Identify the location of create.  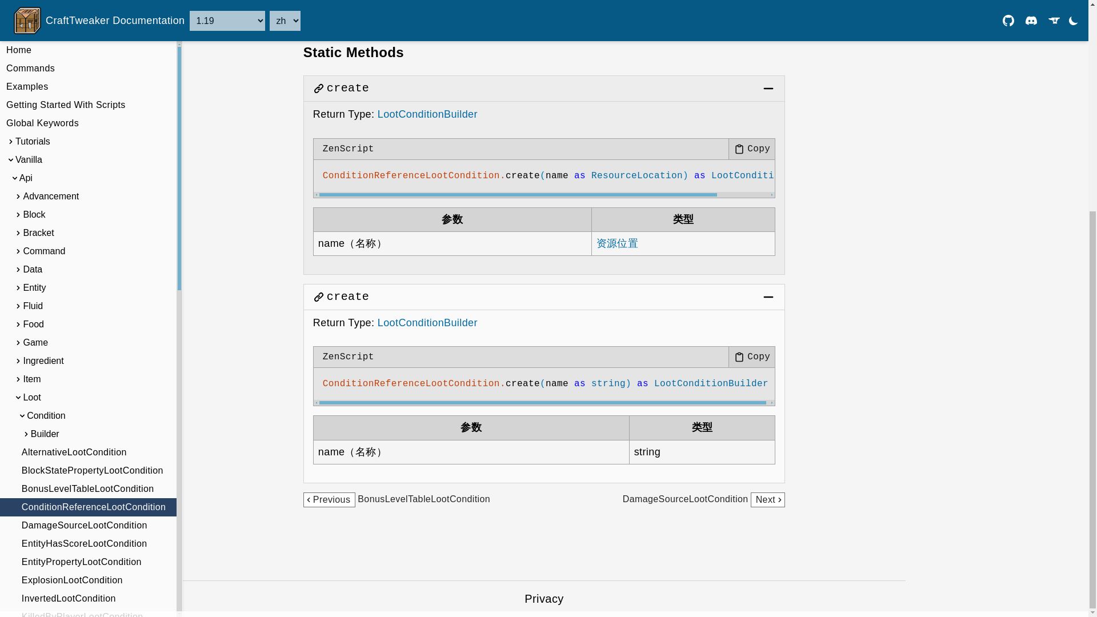
(347, 297).